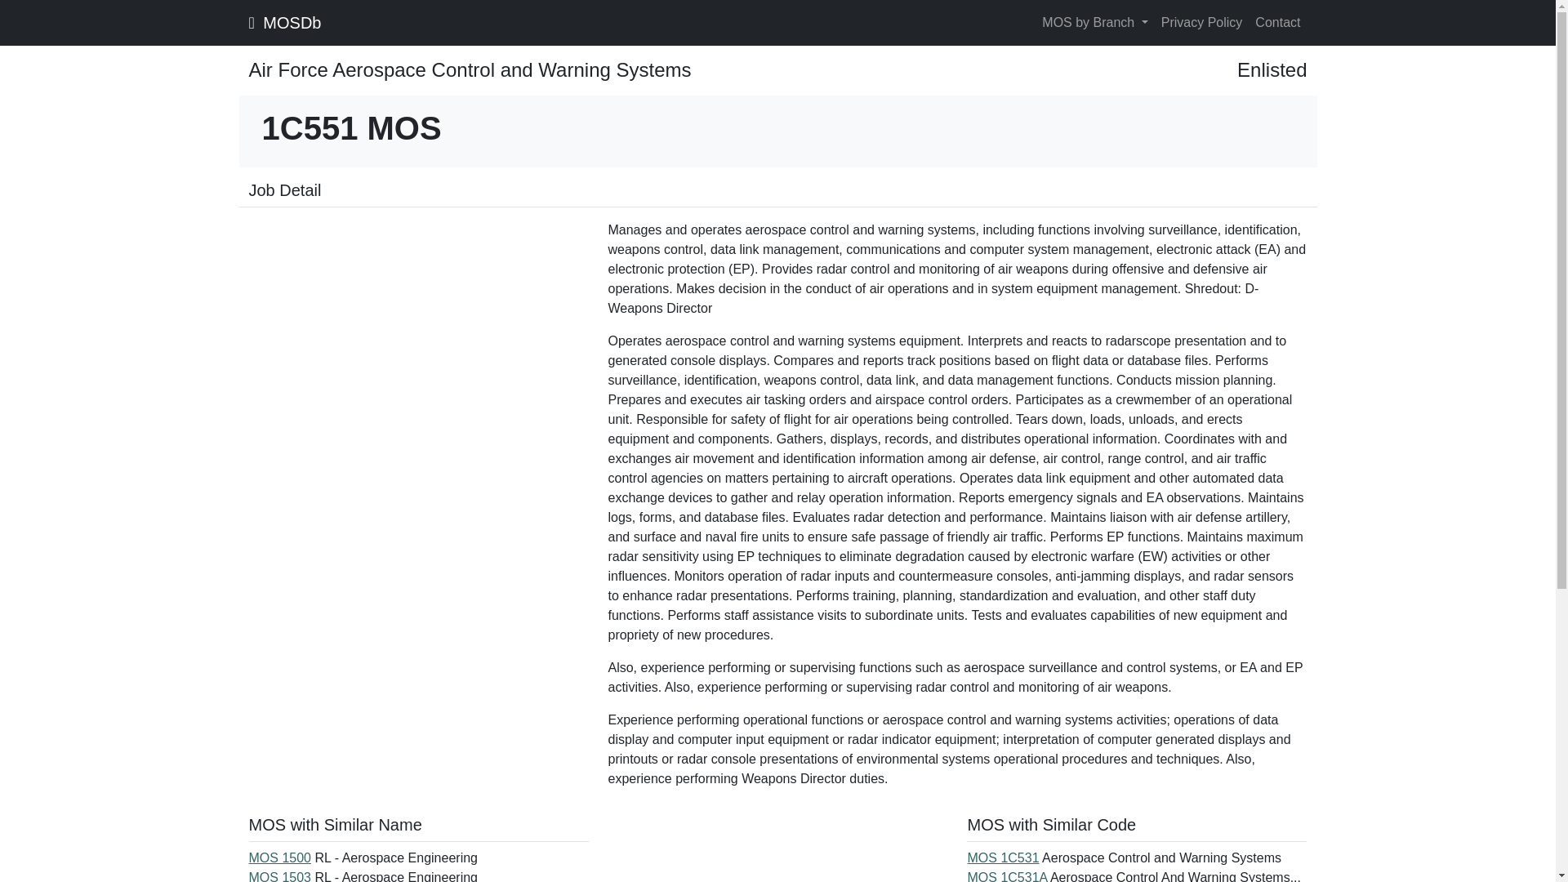 The width and height of the screenshot is (1568, 882). I want to click on MOS 1500, so click(279, 857).